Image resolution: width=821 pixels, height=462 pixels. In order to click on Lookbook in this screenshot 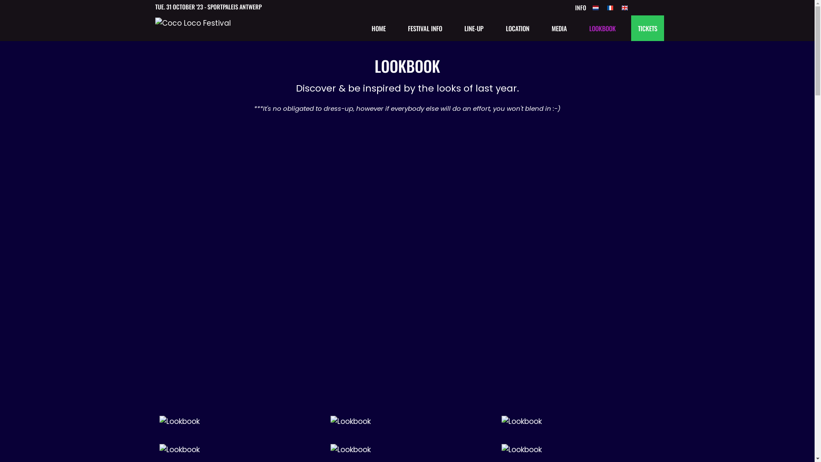, I will do `click(407, 421)`.